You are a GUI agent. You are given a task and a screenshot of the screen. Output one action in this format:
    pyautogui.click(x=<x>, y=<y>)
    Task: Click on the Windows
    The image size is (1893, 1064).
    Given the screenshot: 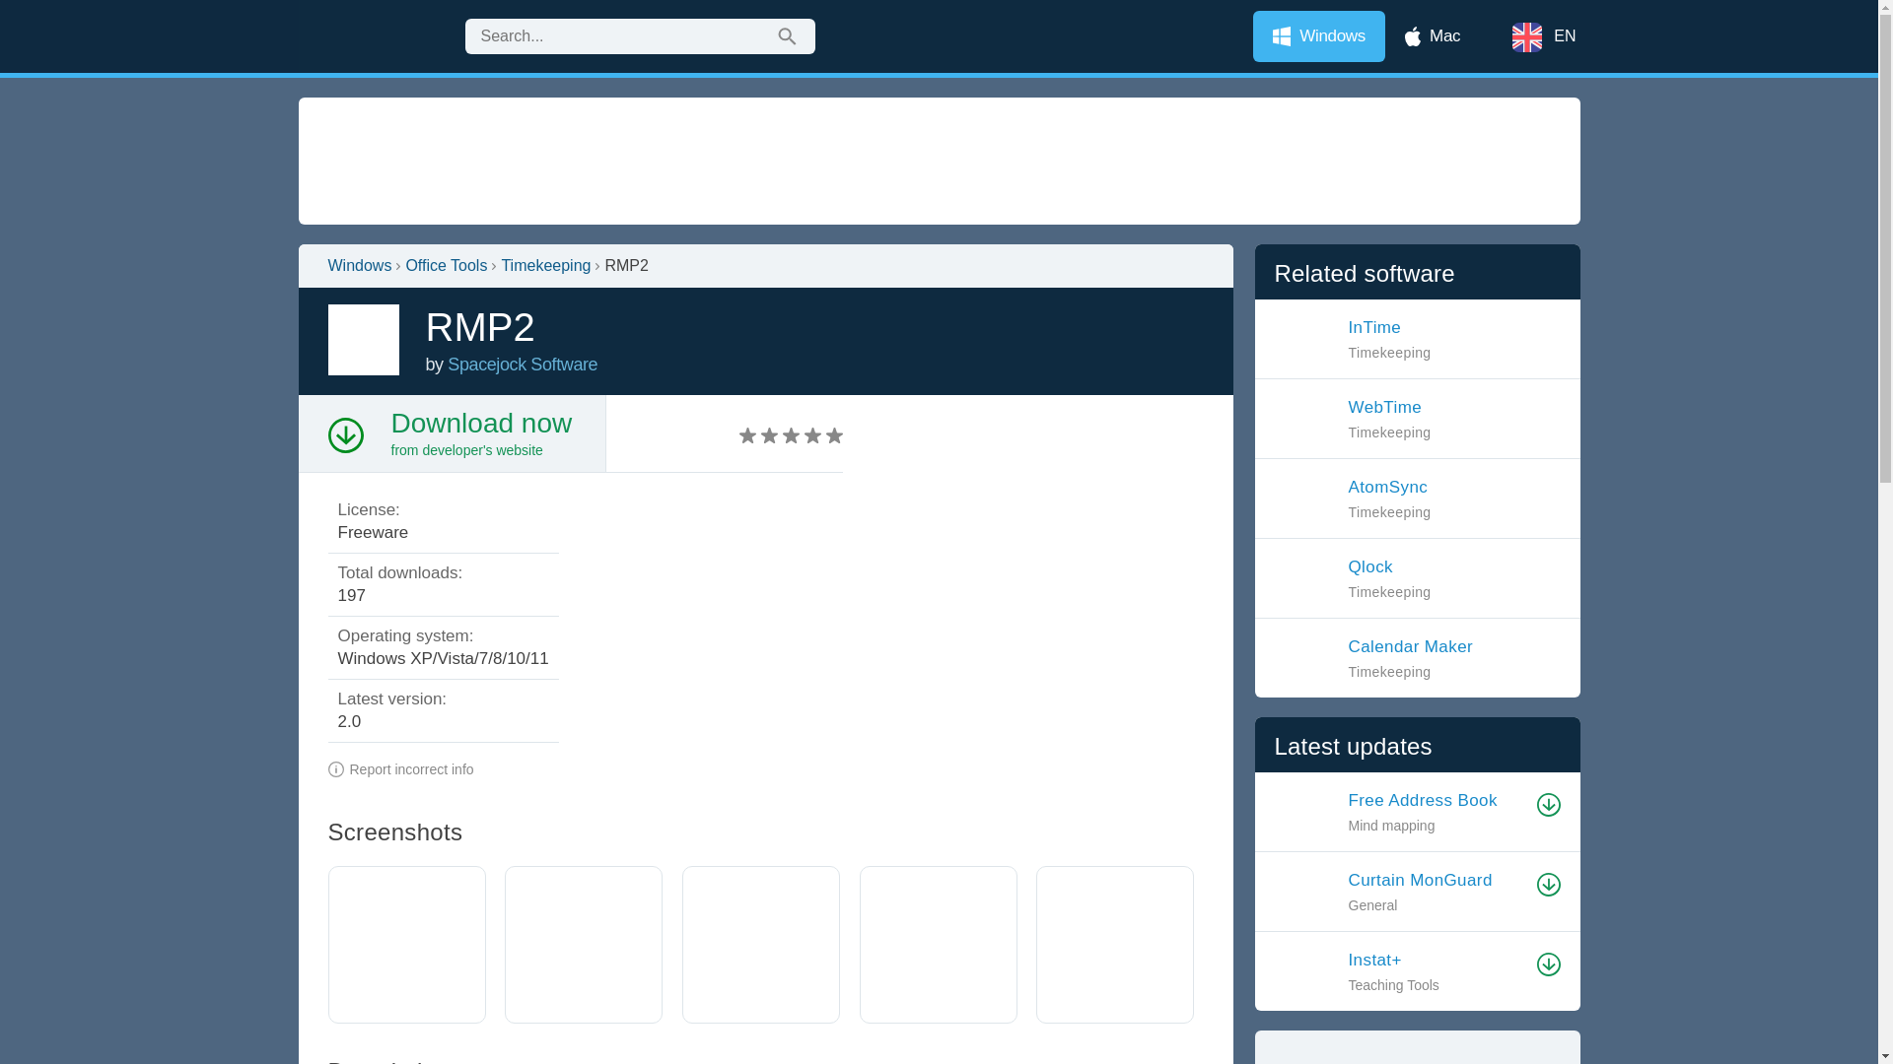 What is the action you would take?
    pyautogui.click(x=359, y=266)
    